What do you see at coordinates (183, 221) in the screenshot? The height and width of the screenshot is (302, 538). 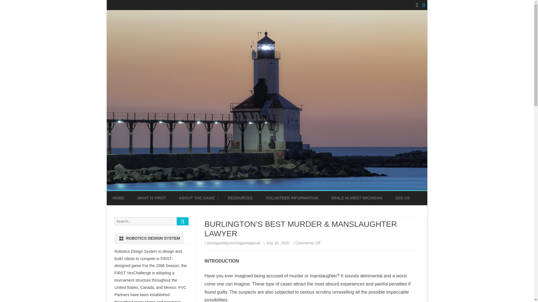 I see `Search` at bounding box center [183, 221].